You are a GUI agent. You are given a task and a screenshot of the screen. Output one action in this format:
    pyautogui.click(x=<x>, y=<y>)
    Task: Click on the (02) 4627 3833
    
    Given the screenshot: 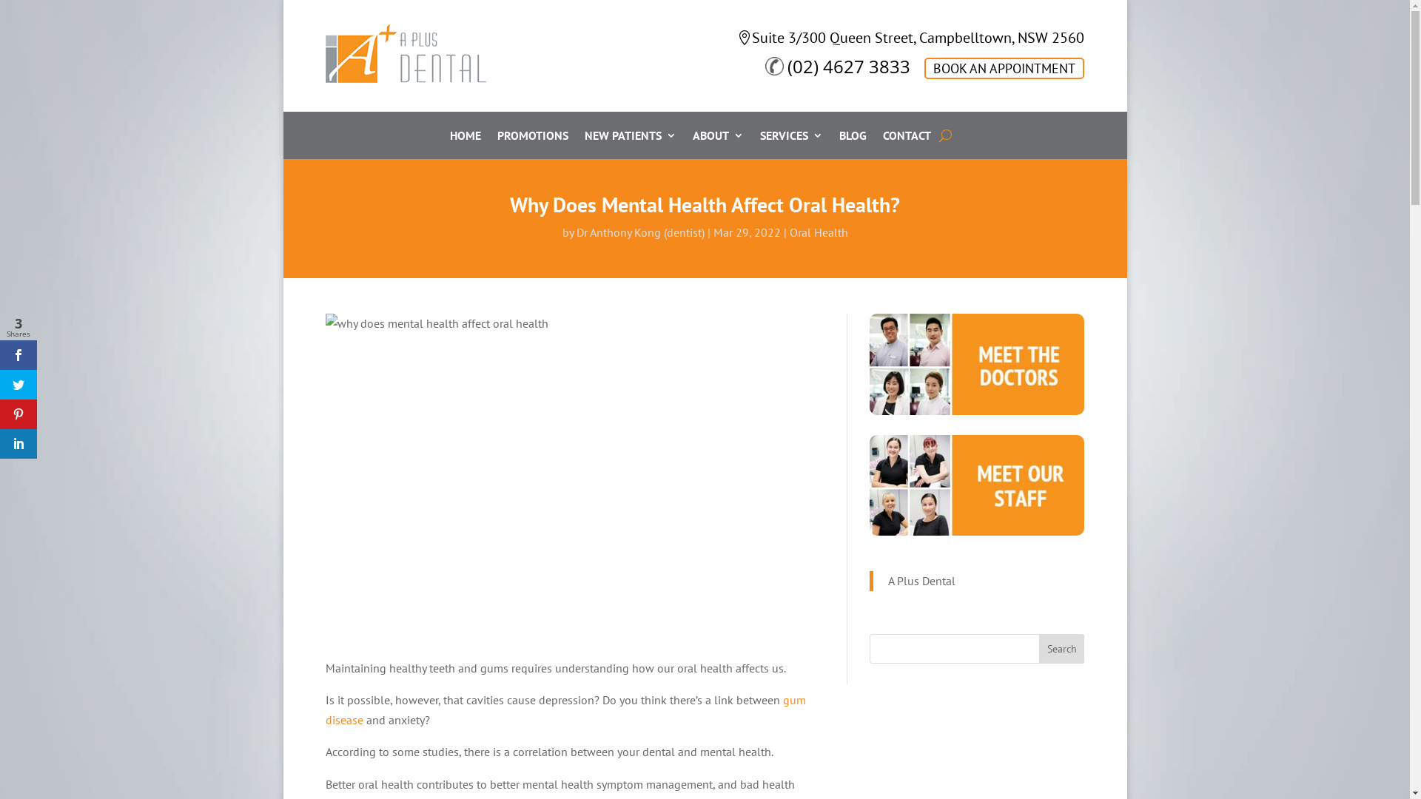 What is the action you would take?
    pyautogui.click(x=838, y=67)
    